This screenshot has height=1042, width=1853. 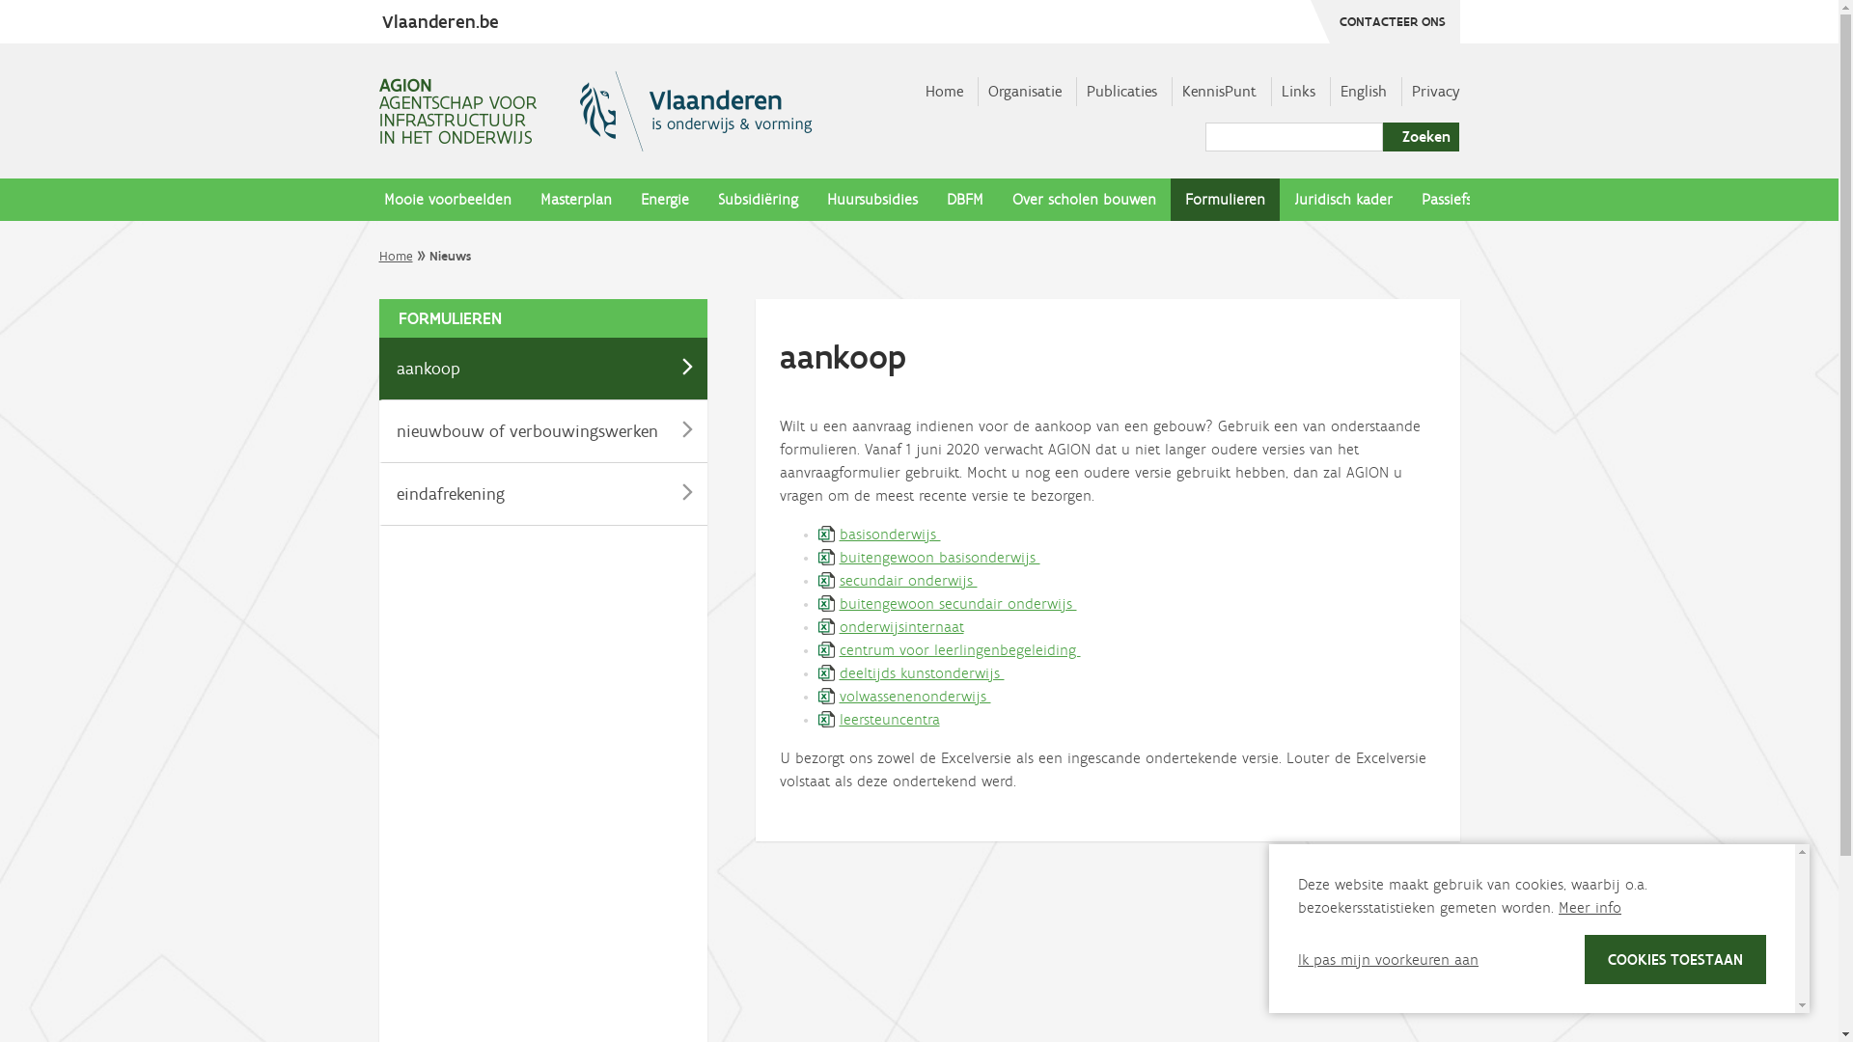 What do you see at coordinates (542, 494) in the screenshot?
I see `eindafrekening` at bounding box center [542, 494].